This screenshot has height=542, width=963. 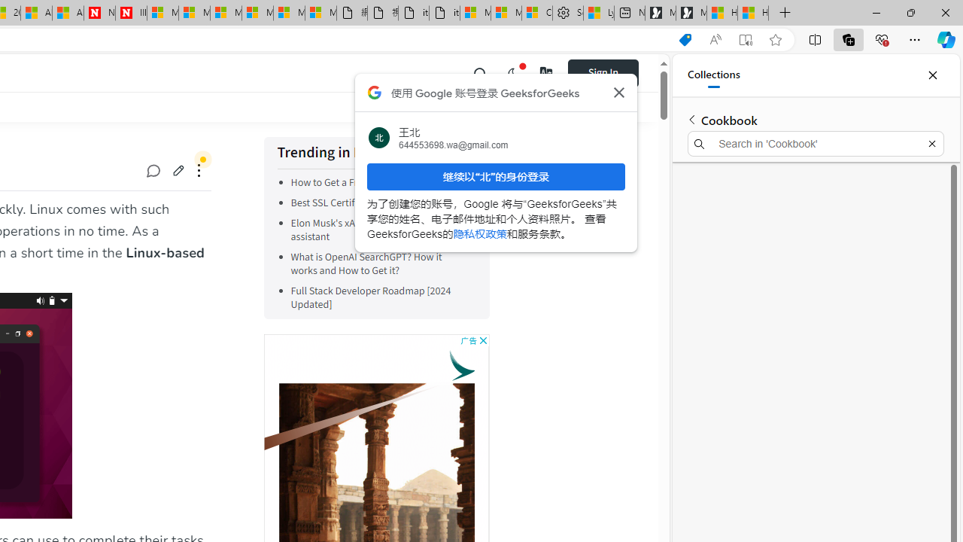 I want to click on What is OpenAI SearchGPT? How it works and How to Get it?, so click(x=380, y=263).